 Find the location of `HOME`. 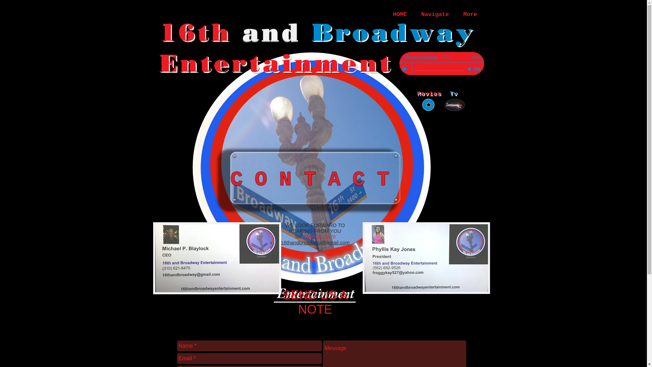

HOME is located at coordinates (400, 15).